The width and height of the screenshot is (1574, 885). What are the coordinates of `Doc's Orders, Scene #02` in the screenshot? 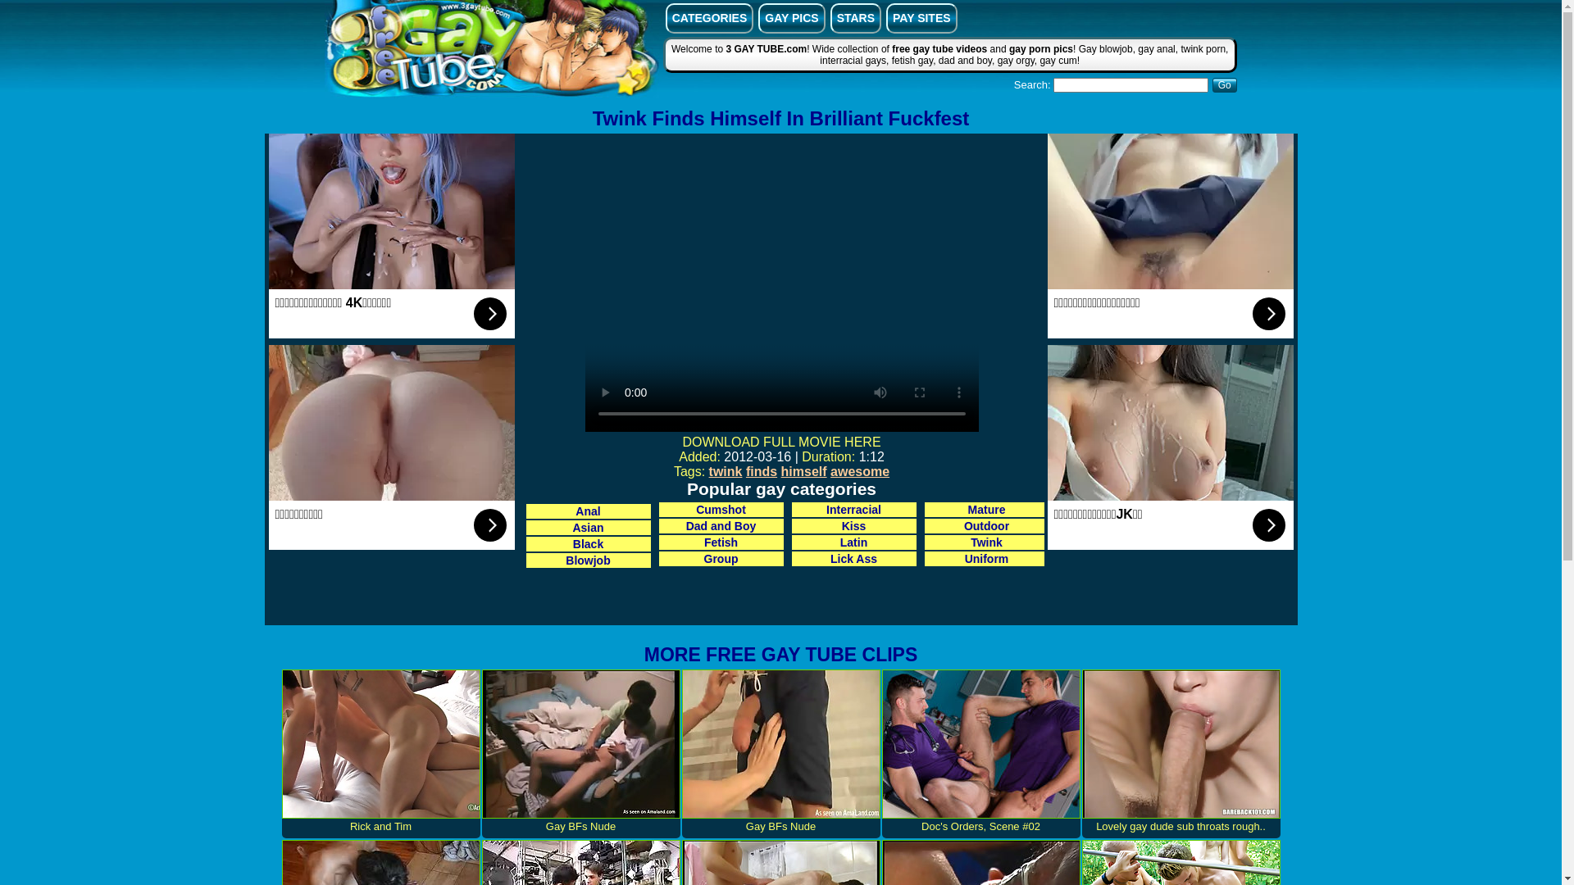 It's located at (981, 754).